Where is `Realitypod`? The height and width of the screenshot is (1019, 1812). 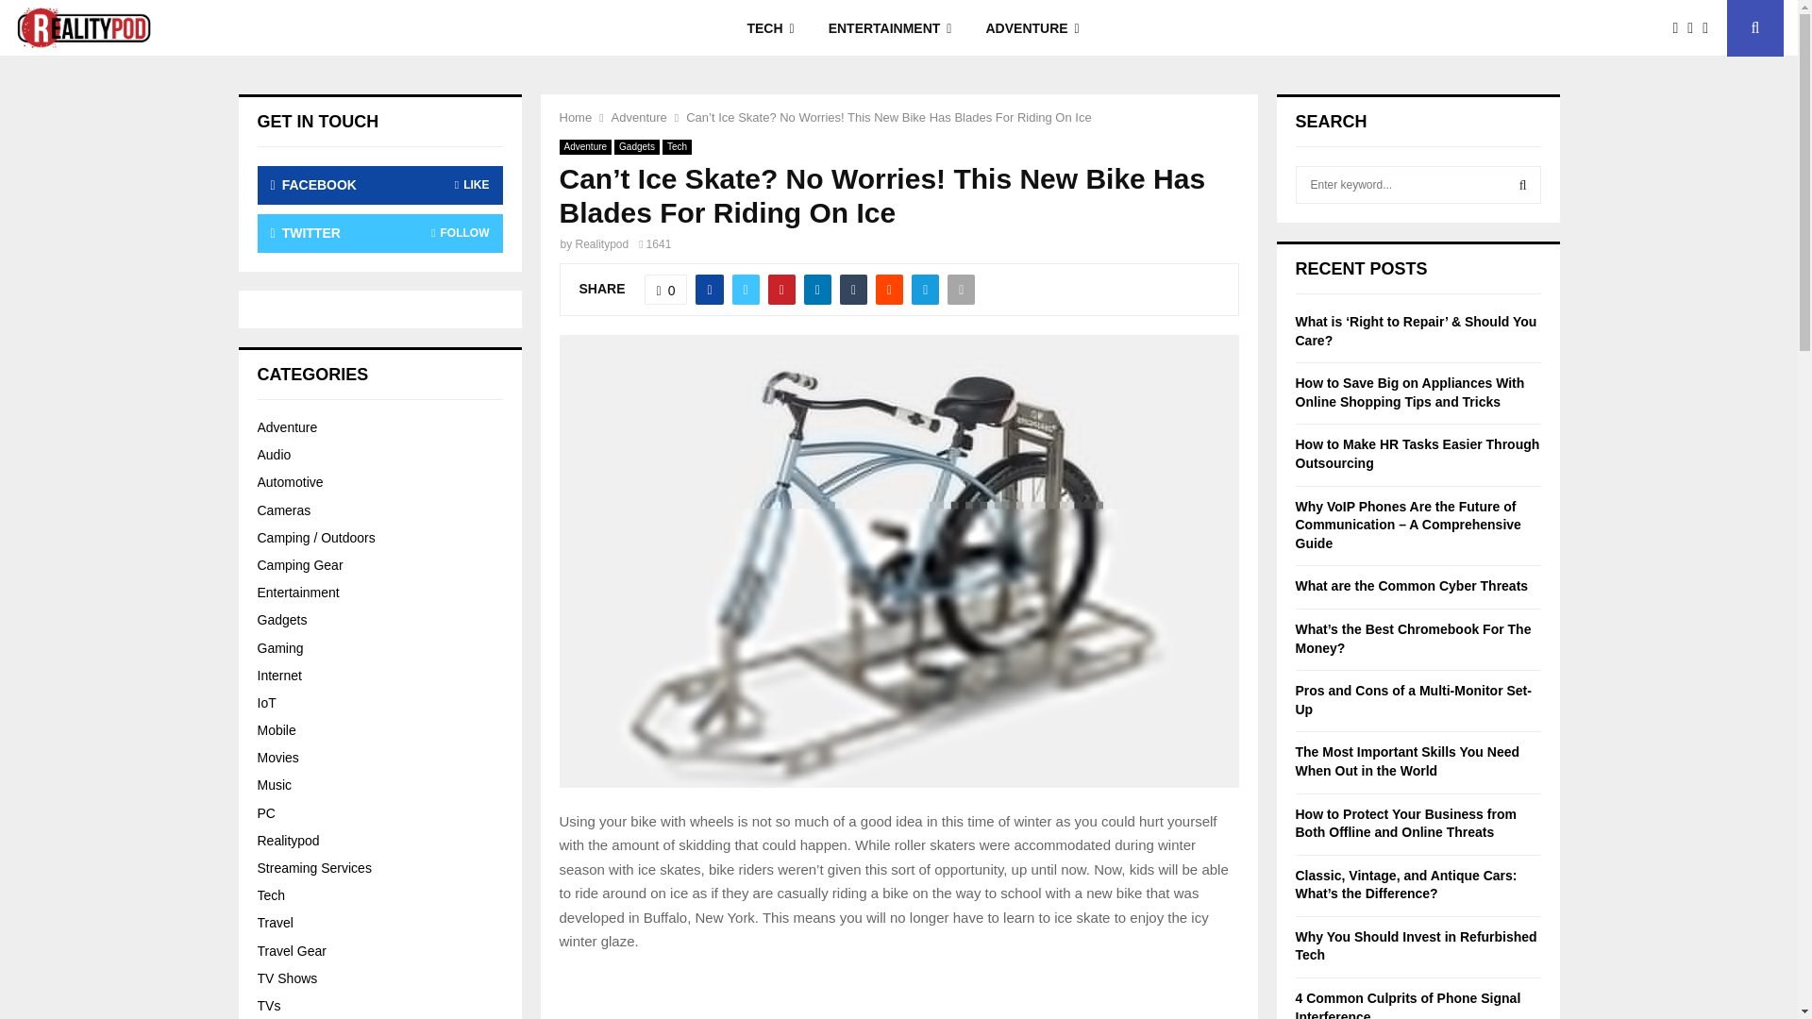
Realitypod is located at coordinates (602, 243).